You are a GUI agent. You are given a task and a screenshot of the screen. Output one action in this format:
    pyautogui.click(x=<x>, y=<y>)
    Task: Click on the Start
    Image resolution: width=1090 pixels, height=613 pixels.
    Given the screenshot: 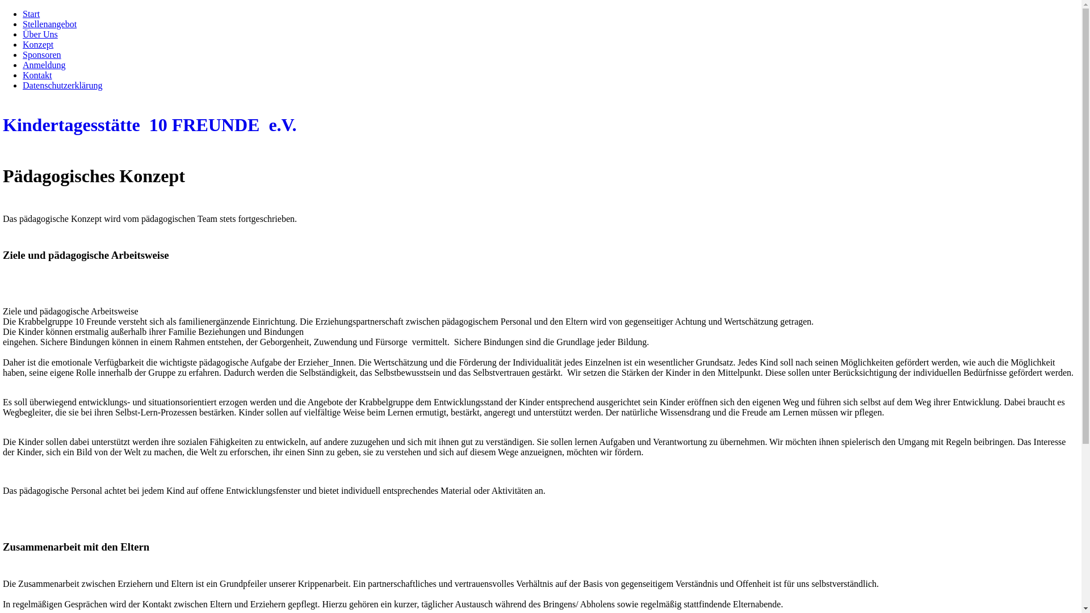 What is the action you would take?
    pyautogui.click(x=31, y=14)
    